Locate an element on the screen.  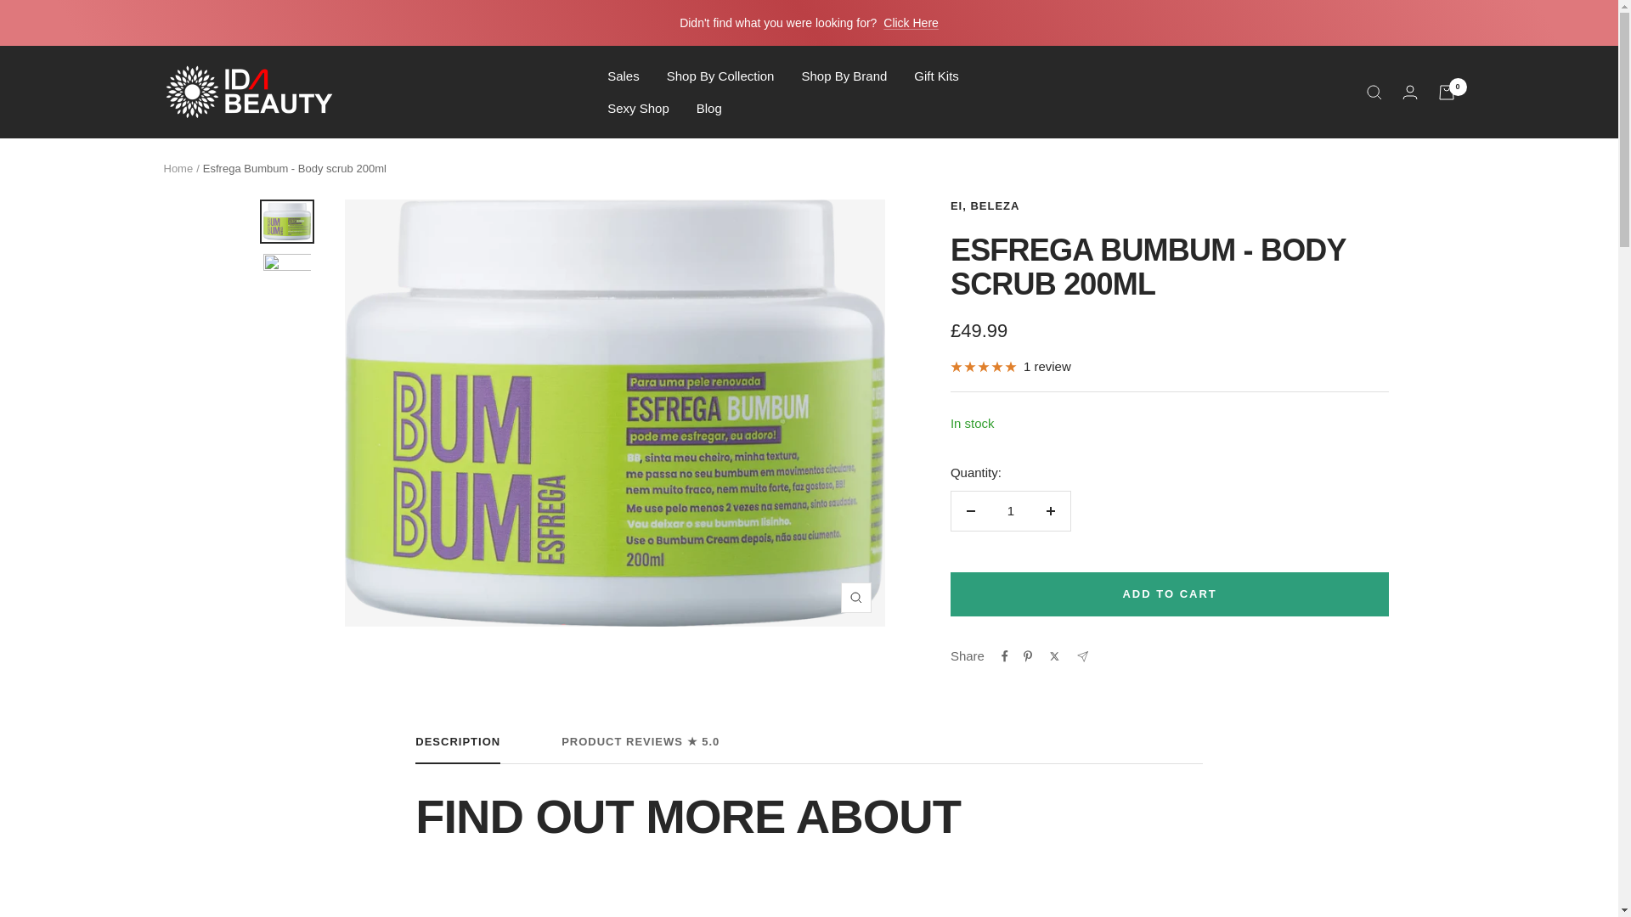
Shop By Brand is located at coordinates (844, 76).